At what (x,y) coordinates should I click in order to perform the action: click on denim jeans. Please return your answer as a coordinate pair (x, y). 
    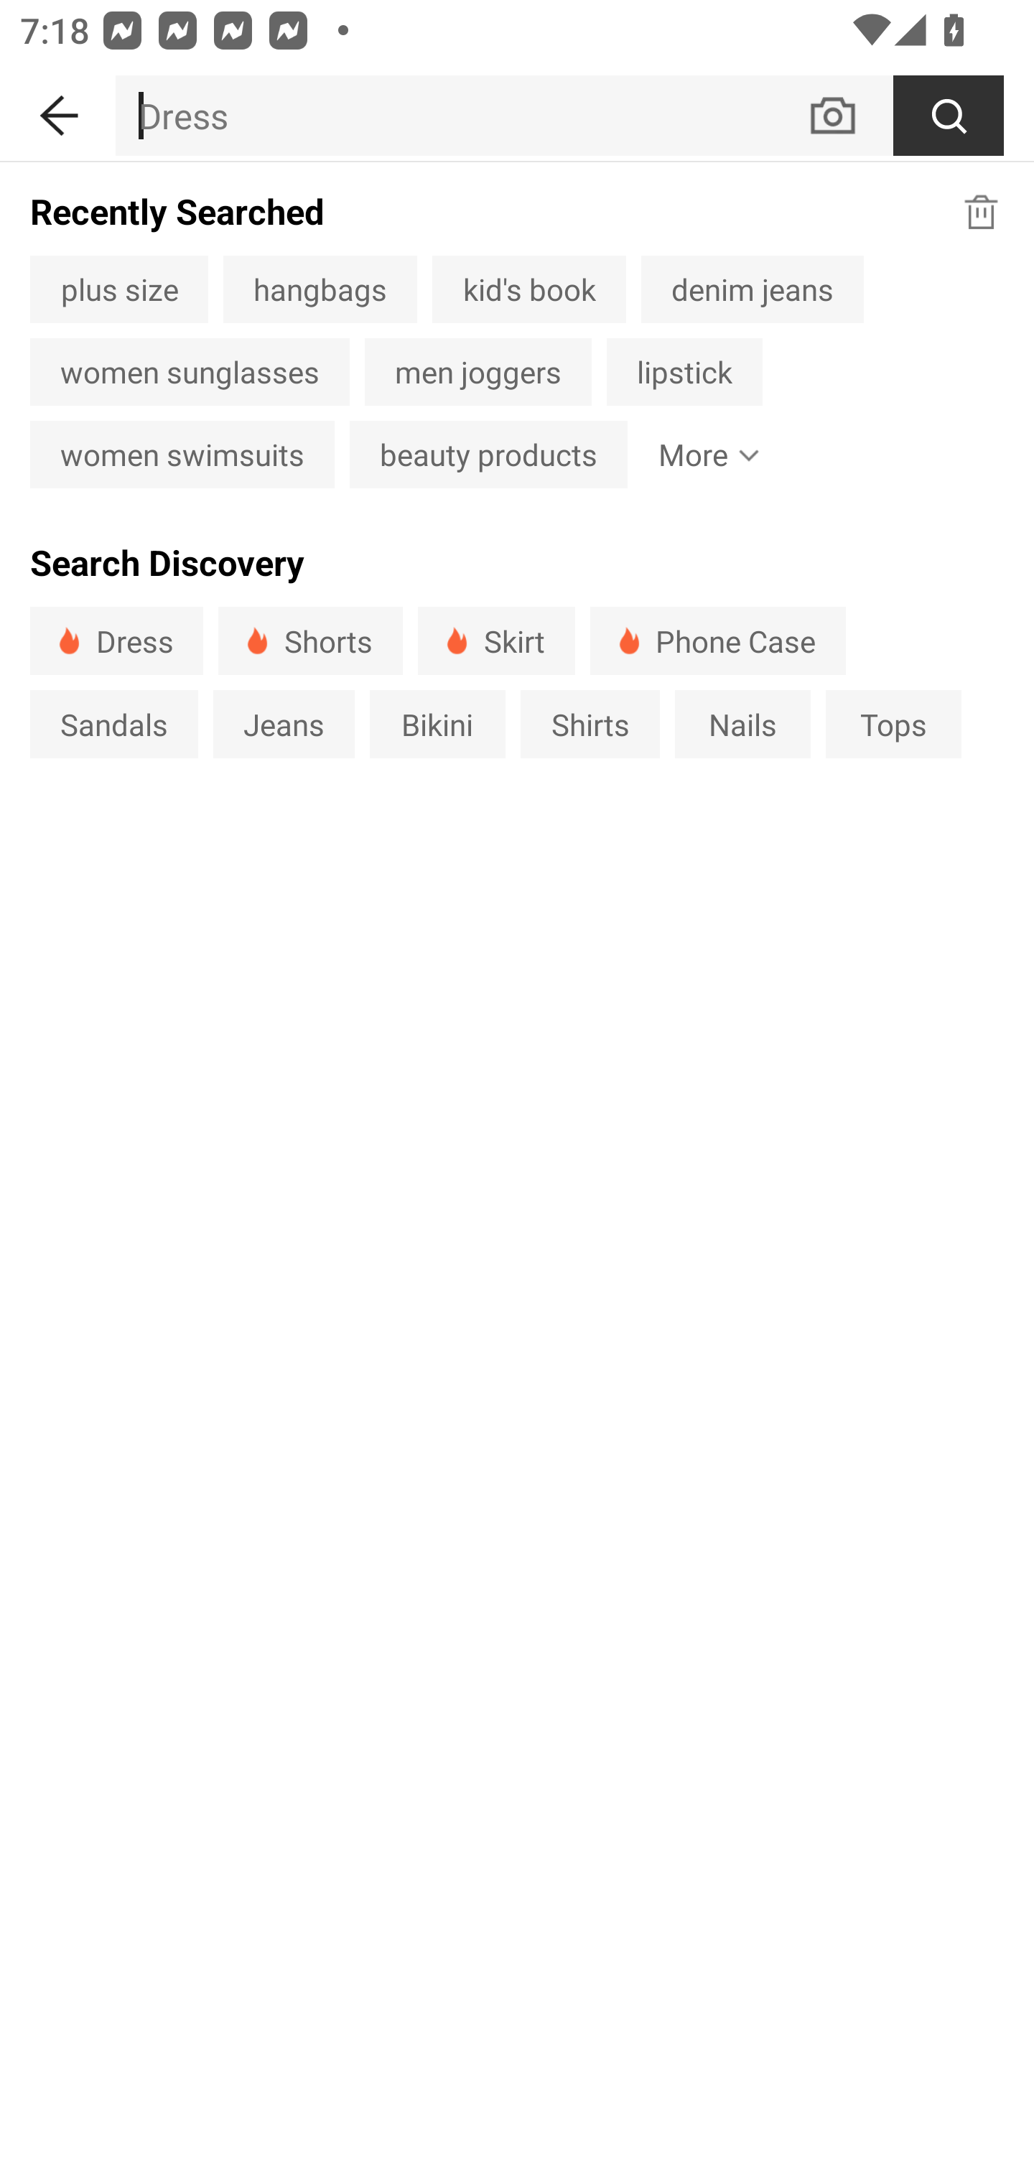
    Looking at the image, I should click on (752, 289).